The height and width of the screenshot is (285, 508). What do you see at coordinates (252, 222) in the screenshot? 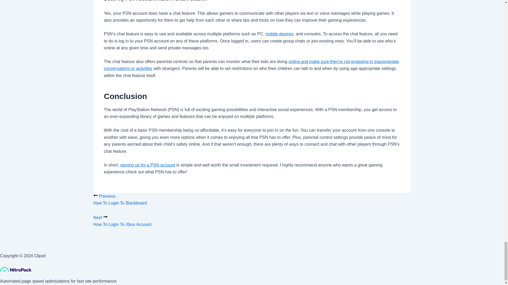
I see `How To Login To Xbox Account` at bounding box center [252, 222].